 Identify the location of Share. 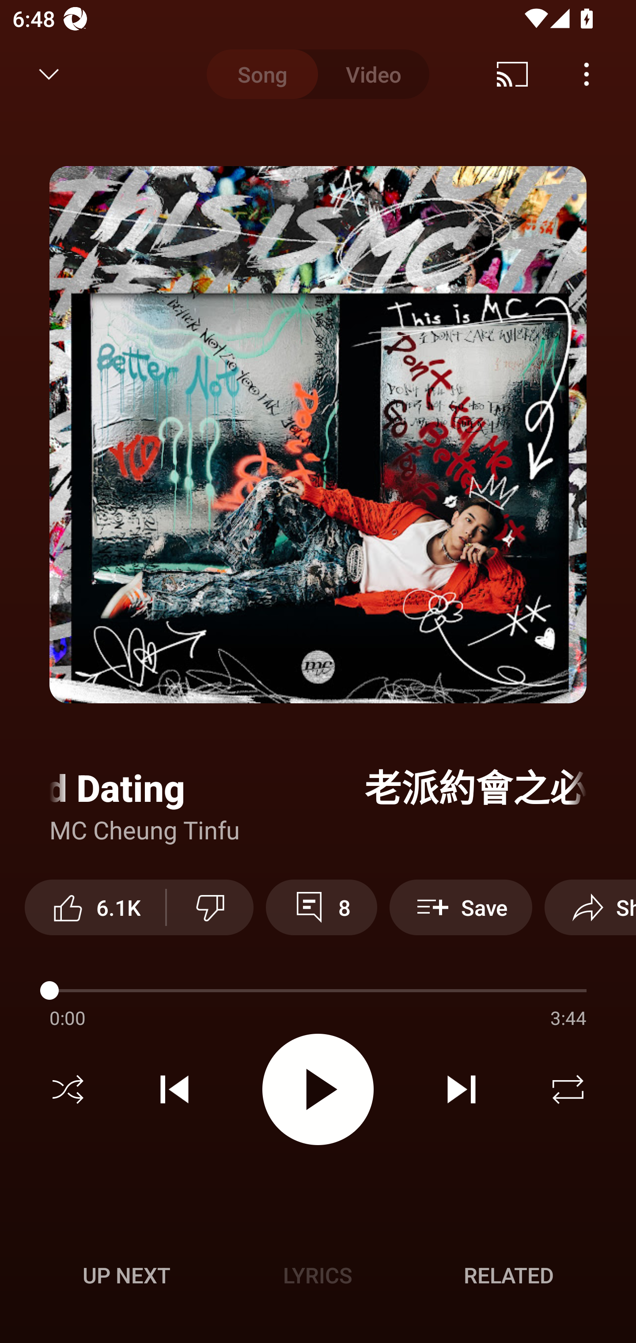
(590, 907).